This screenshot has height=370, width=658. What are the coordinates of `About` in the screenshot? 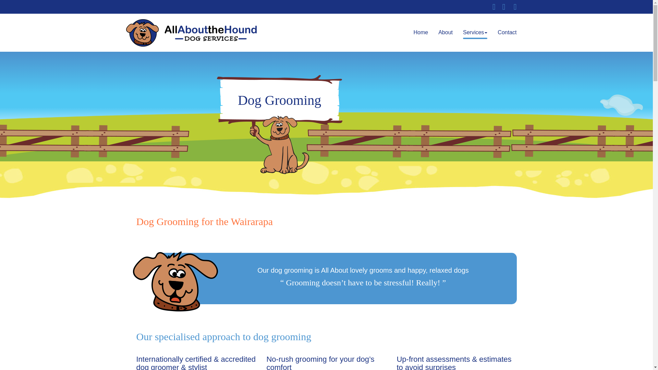 It's located at (446, 32).